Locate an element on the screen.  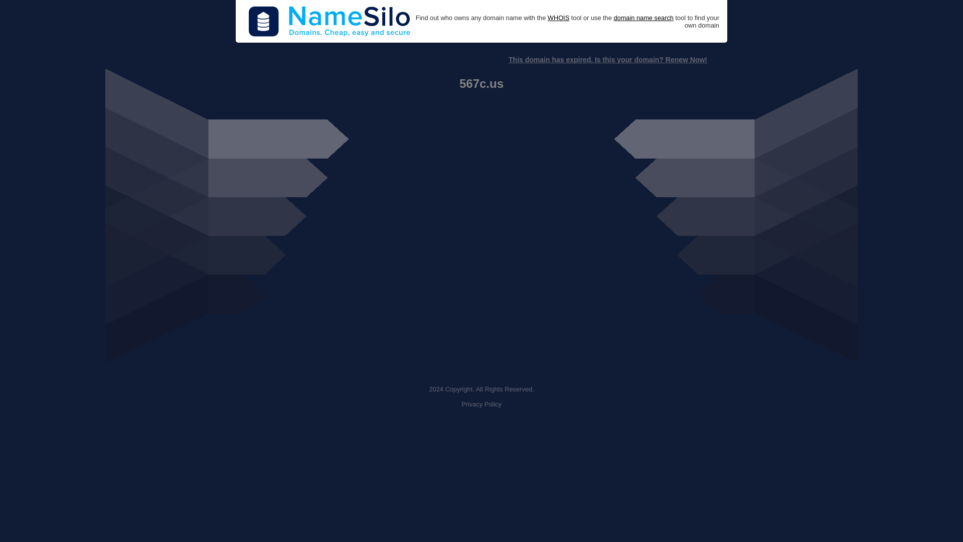
domain name search is located at coordinates (643, 18).